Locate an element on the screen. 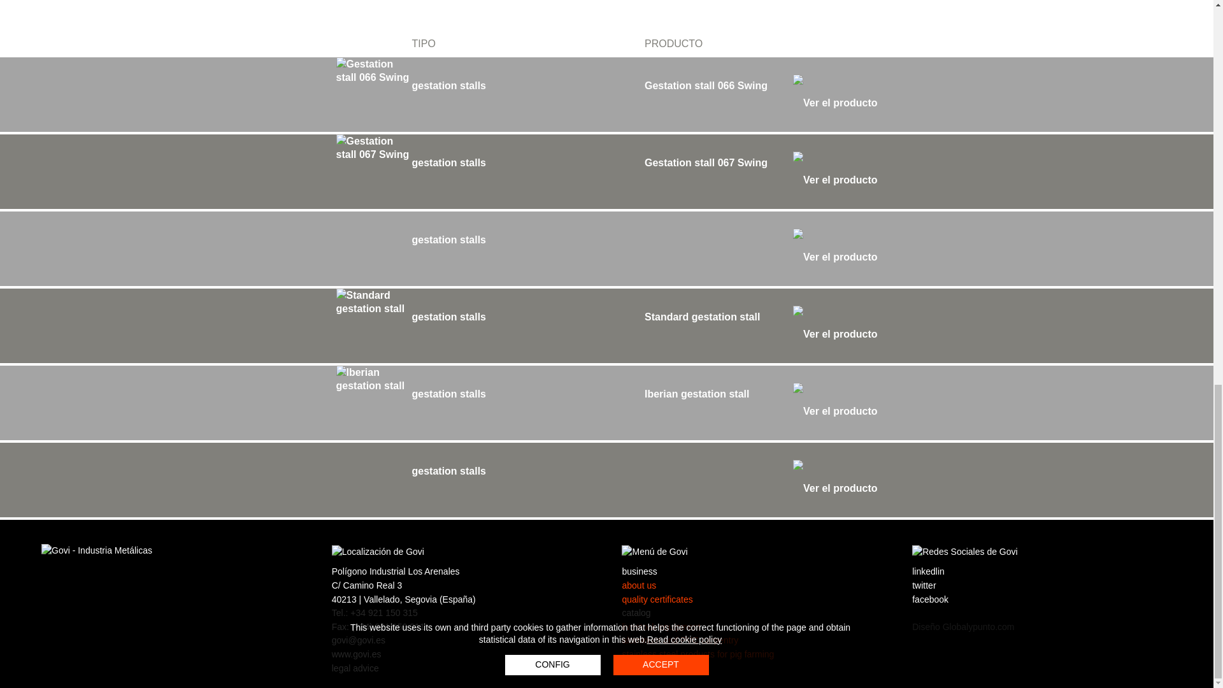 The width and height of the screenshot is (1223, 688). Standard gestation stall is located at coordinates (761, 326).